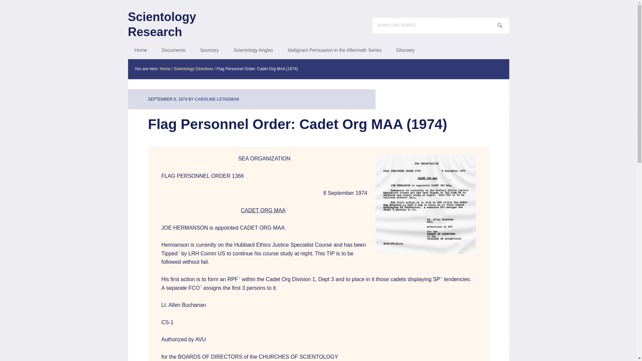  What do you see at coordinates (253, 50) in the screenshot?
I see `Scientology Angles` at bounding box center [253, 50].